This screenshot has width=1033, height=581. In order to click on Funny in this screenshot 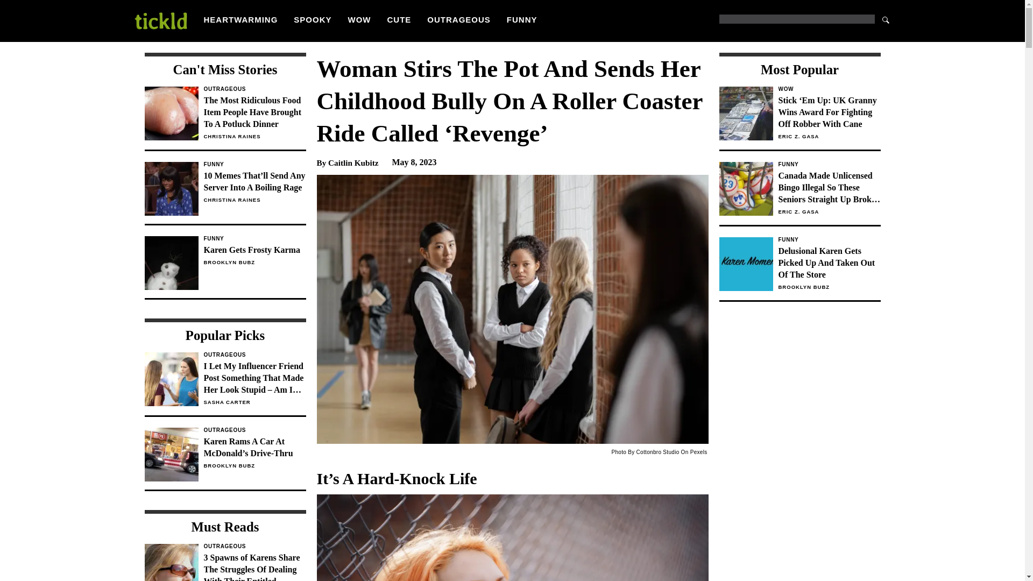, I will do `click(225, 268)`.